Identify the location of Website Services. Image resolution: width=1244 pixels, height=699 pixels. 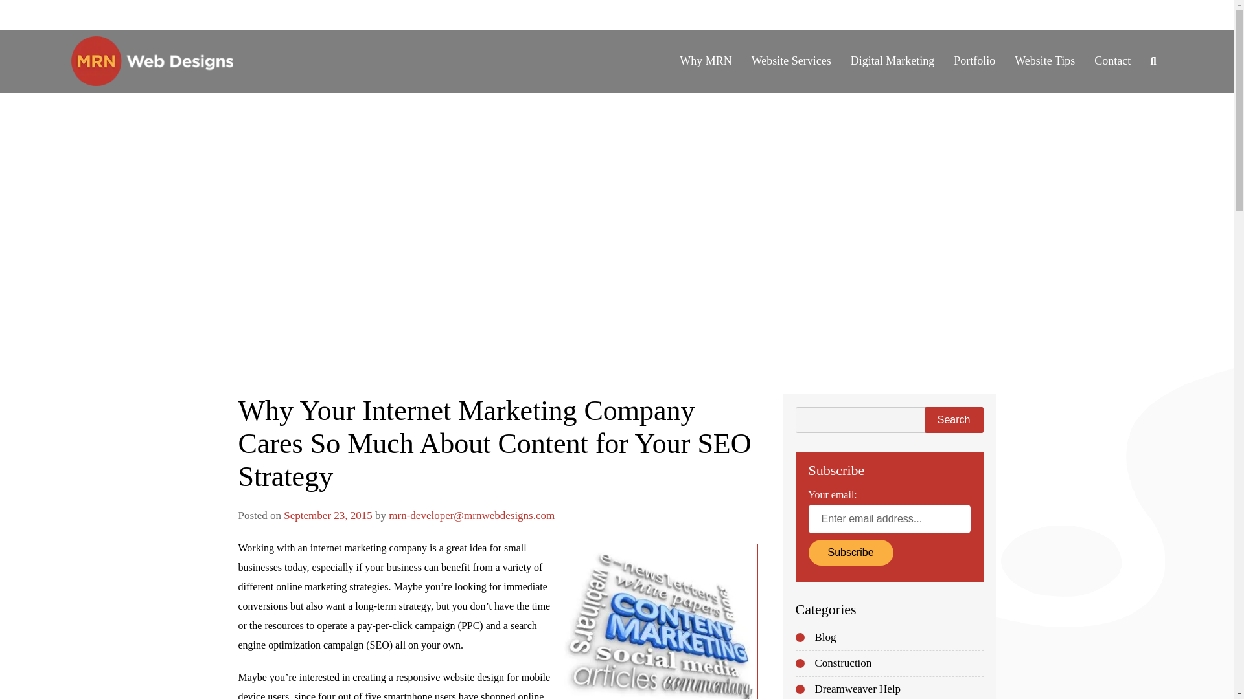
(790, 61).